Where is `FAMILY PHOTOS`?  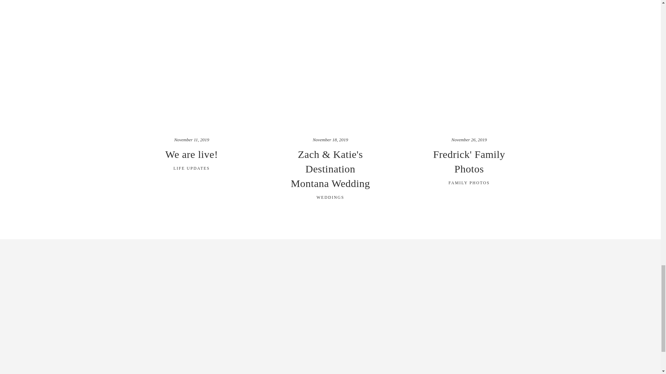 FAMILY PHOTOS is located at coordinates (469, 182).